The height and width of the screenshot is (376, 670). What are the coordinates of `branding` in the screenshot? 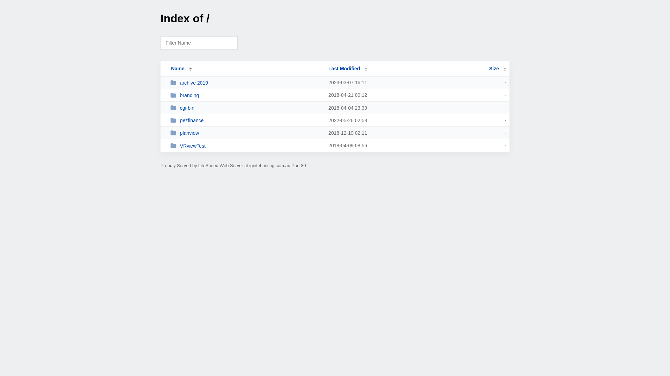 It's located at (246, 95).